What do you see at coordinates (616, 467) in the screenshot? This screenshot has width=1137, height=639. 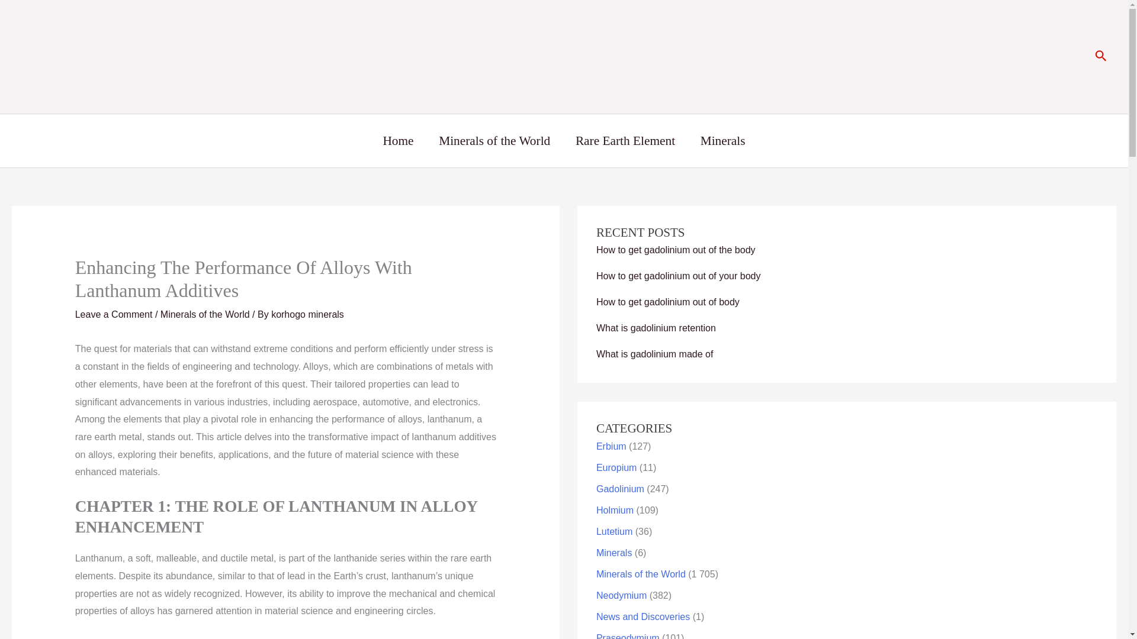 I see `Europium` at bounding box center [616, 467].